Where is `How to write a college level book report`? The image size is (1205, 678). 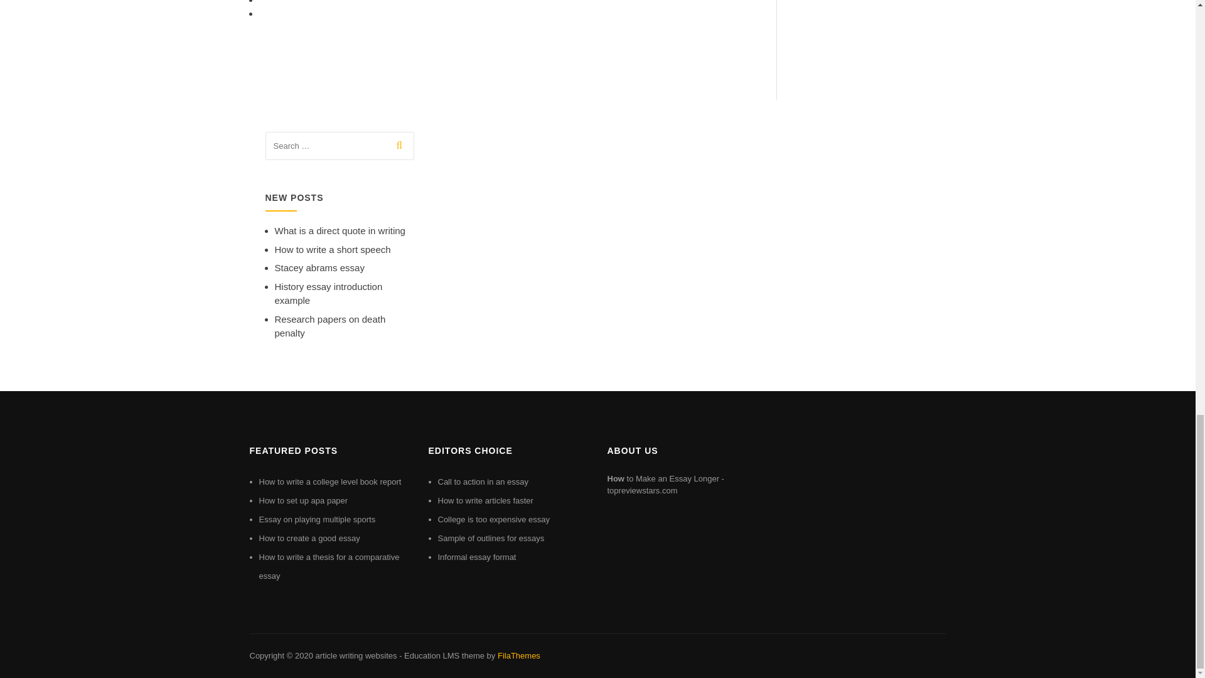
How to write a college level book report is located at coordinates (330, 482).